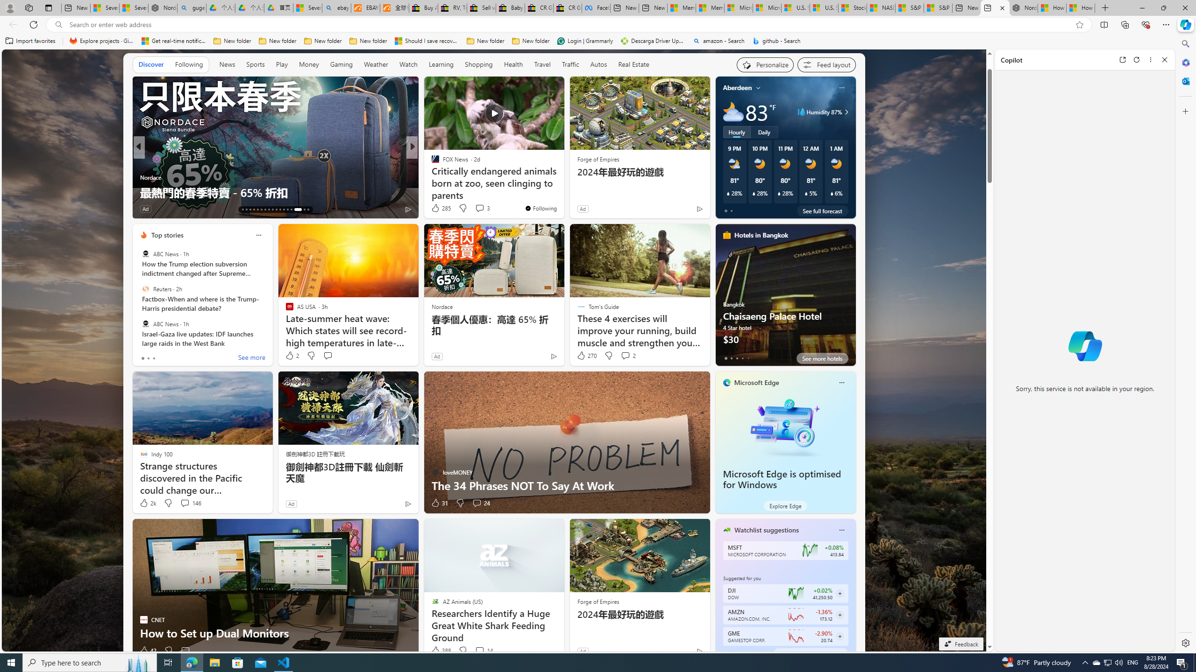 The height and width of the screenshot is (672, 1196). What do you see at coordinates (494, 350) in the screenshot?
I see `AutomationID: backgroundImagePicture` at bounding box center [494, 350].